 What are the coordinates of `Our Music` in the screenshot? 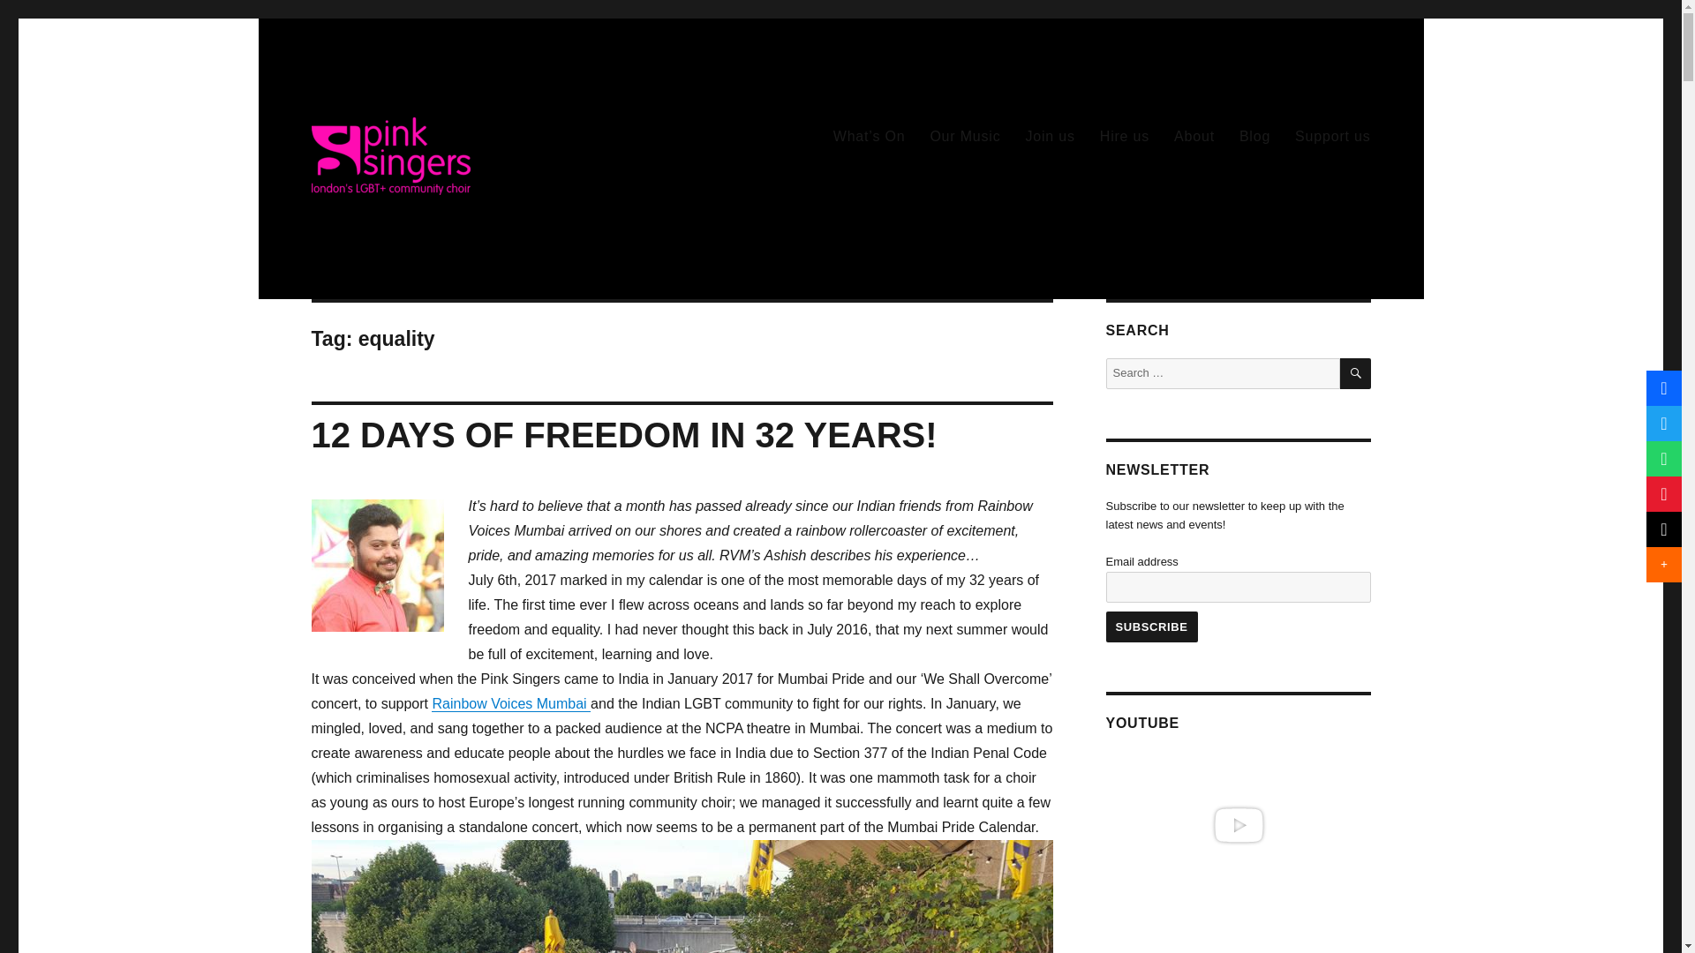 It's located at (964, 135).